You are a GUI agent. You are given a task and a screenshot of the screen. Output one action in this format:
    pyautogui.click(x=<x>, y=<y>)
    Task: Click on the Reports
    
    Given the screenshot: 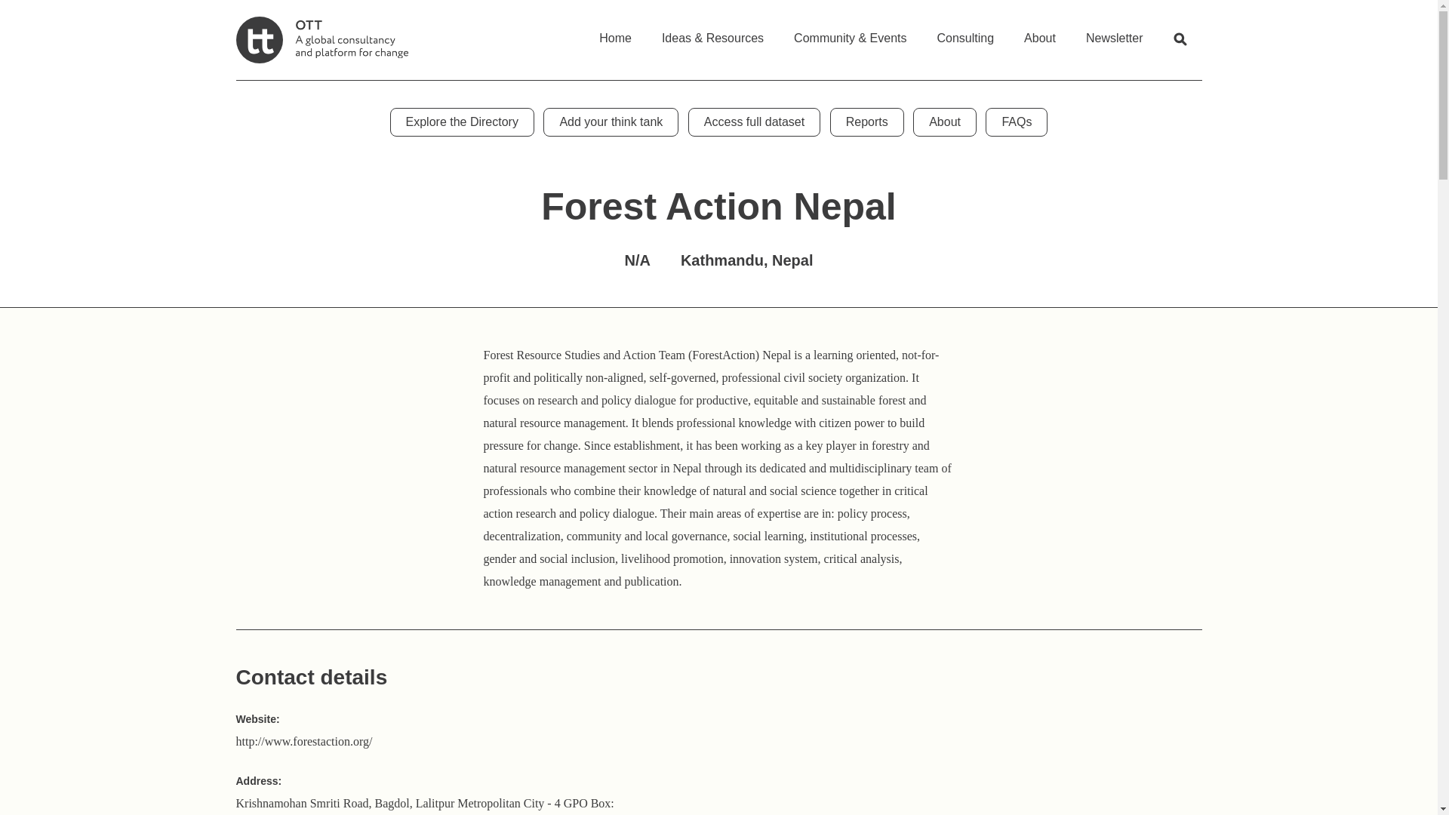 What is the action you would take?
    pyautogui.click(x=867, y=122)
    